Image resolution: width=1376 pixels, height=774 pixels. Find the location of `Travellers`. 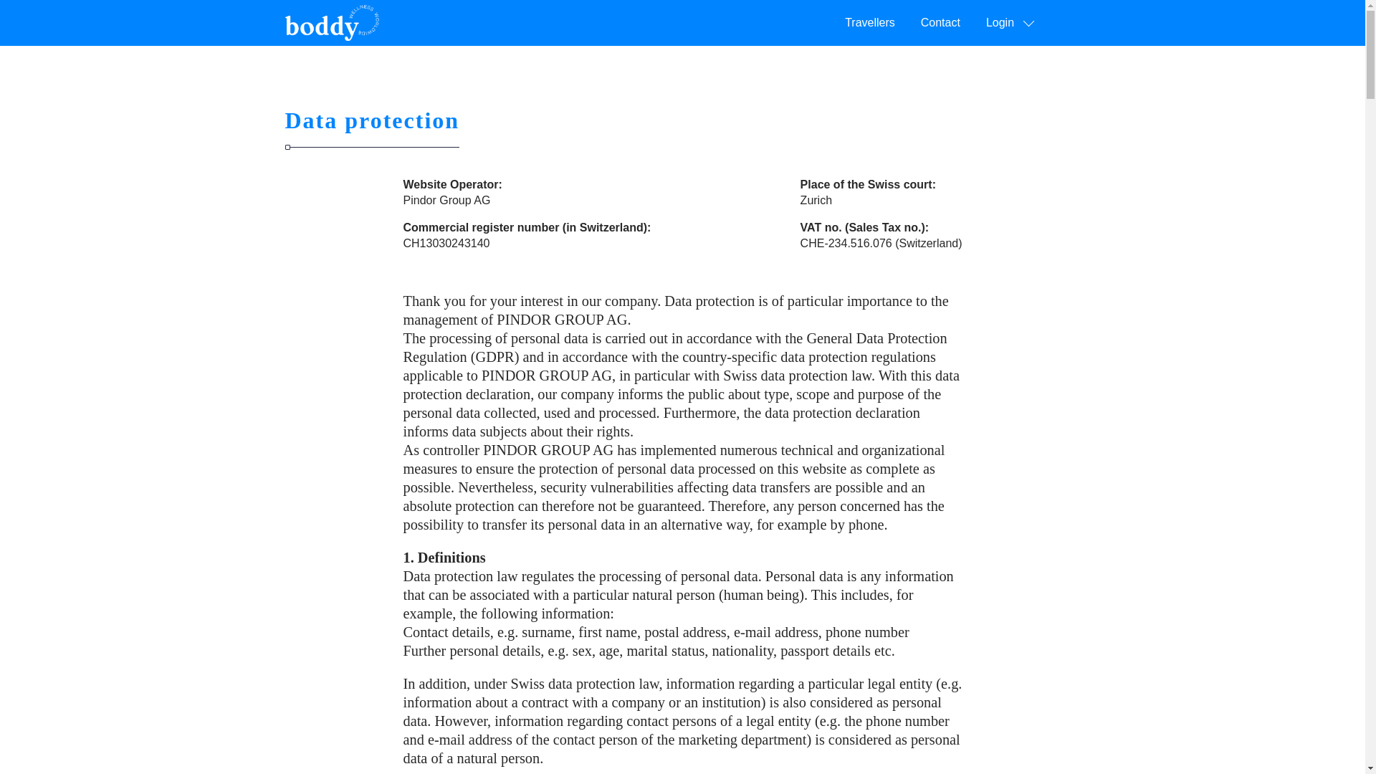

Travellers is located at coordinates (870, 23).